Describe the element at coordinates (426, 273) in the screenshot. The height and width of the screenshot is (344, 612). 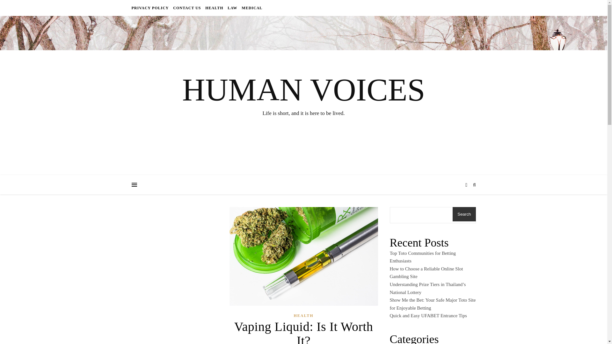
I see `How to Choose a Reliable Online Slot Gambling Site` at that location.